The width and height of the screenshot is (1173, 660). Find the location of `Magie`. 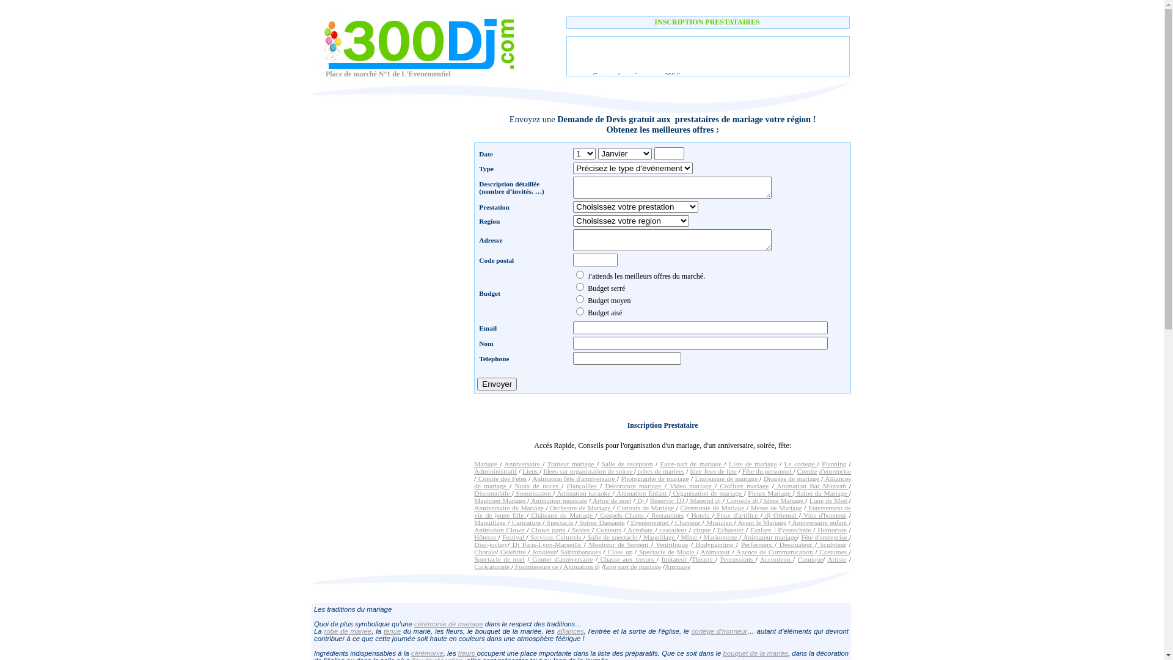

Magie is located at coordinates (687, 552).